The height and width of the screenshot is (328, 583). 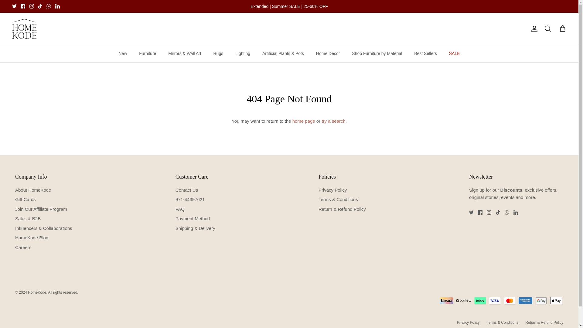 I want to click on Instagram, so click(x=32, y=6).